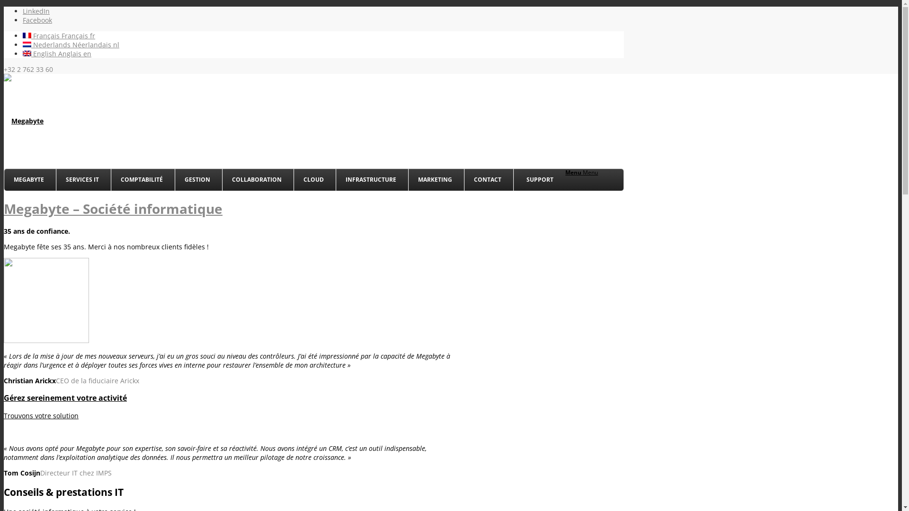 This screenshot has height=511, width=909. I want to click on Envoyer, so click(274, 418).